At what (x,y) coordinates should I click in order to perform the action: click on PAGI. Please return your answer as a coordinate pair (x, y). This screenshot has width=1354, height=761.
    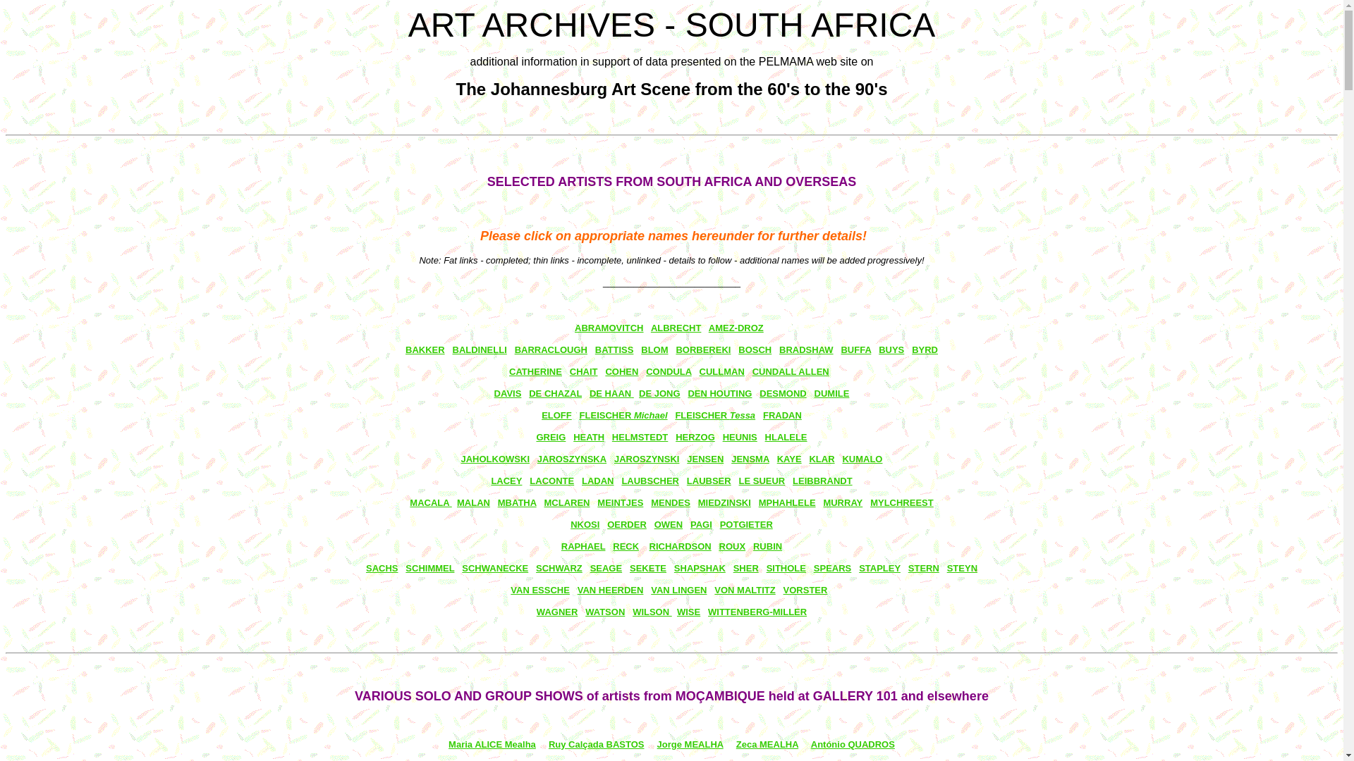
    Looking at the image, I should click on (701, 524).